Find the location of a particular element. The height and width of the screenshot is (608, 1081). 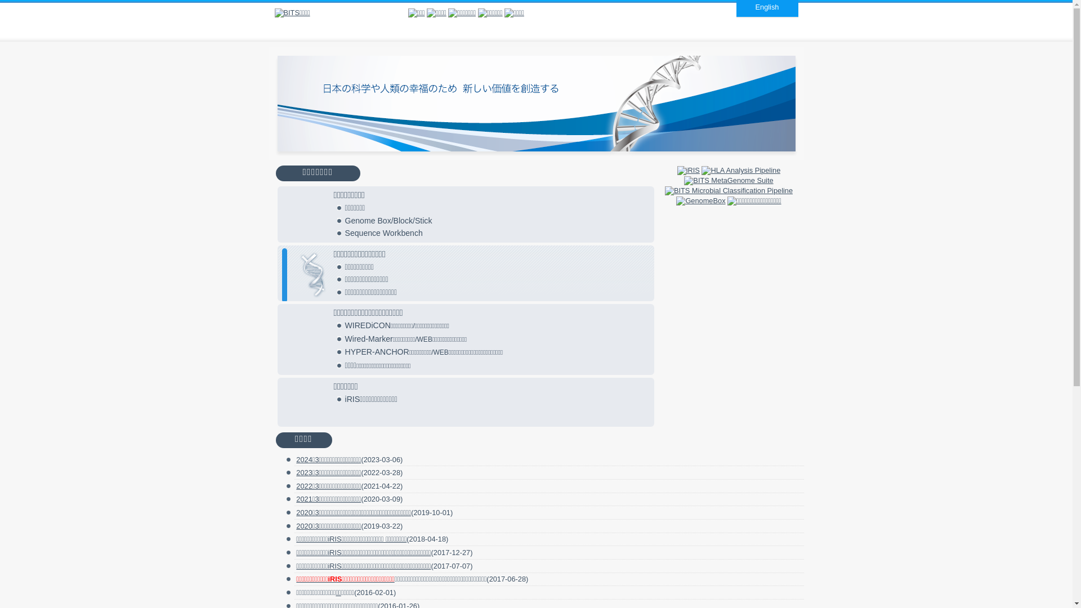

WIREDiCON is located at coordinates (367, 325).